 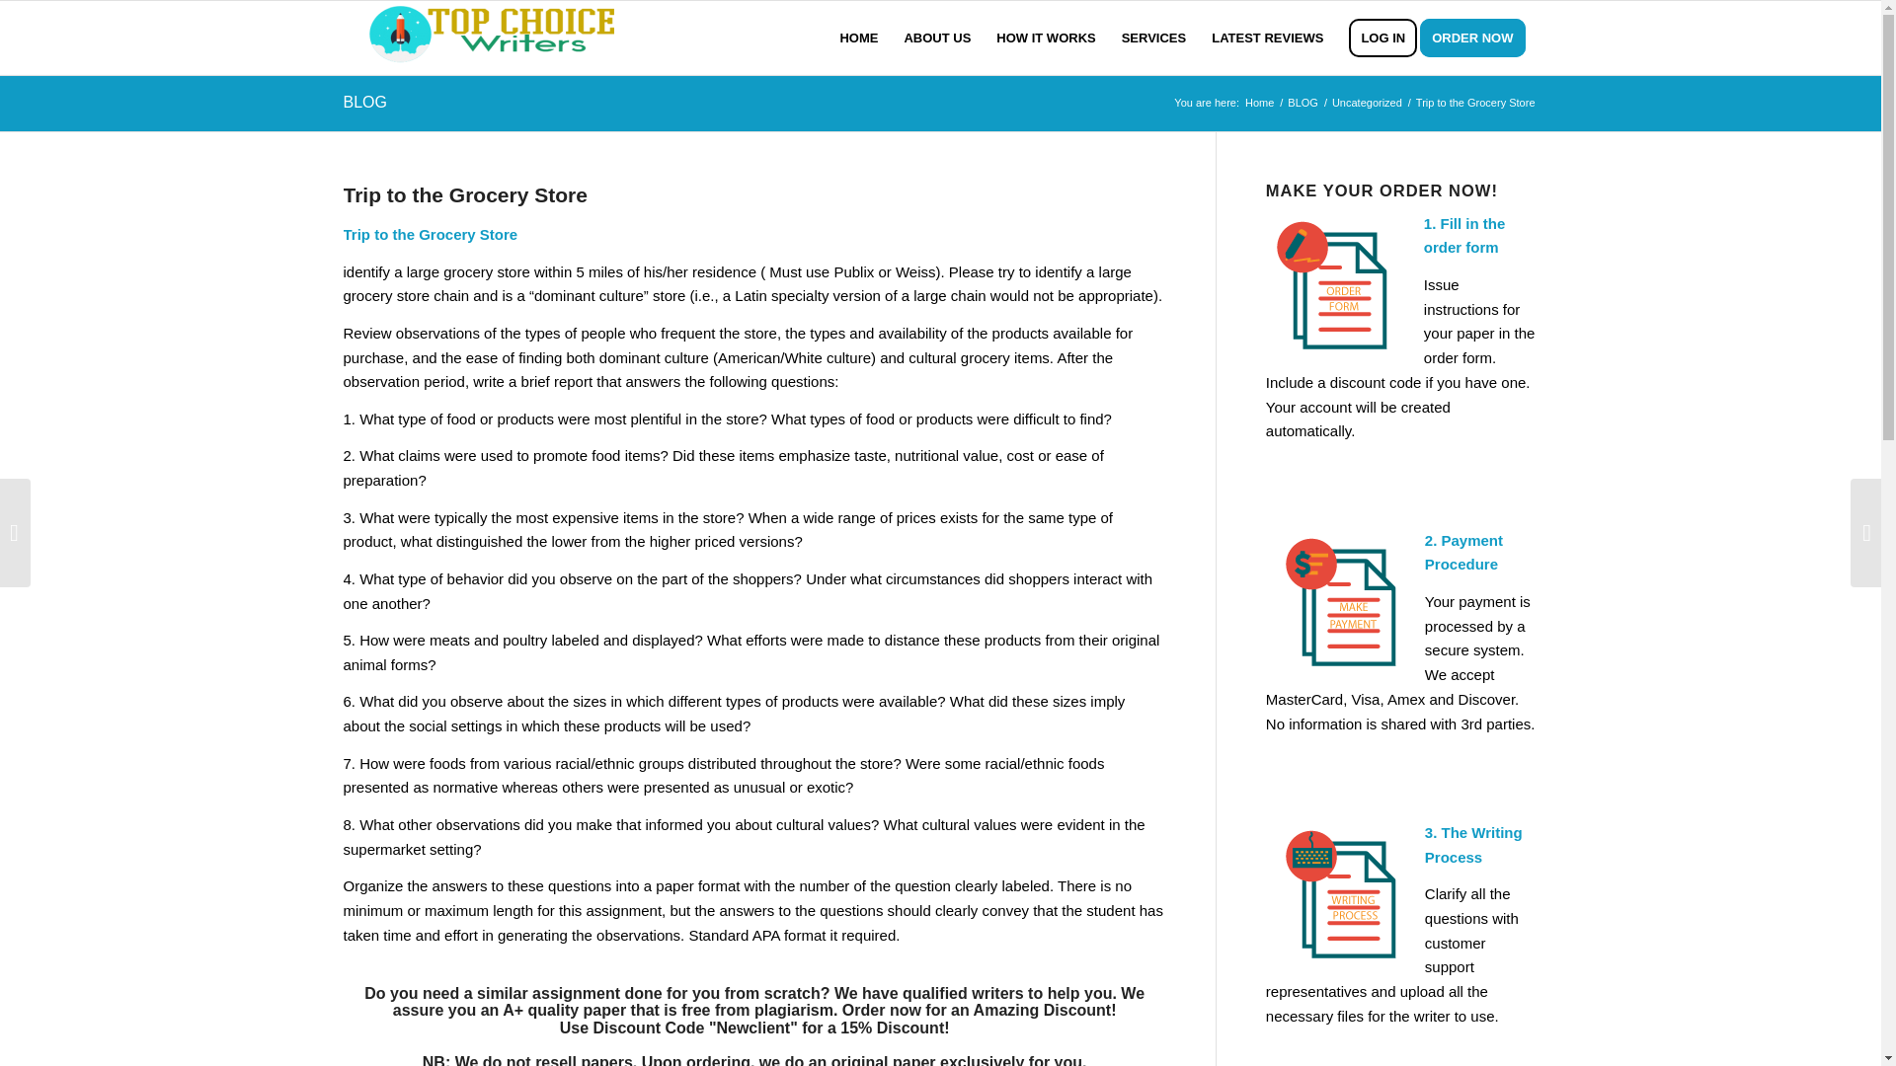 I want to click on SERVICES, so click(x=1154, y=38).